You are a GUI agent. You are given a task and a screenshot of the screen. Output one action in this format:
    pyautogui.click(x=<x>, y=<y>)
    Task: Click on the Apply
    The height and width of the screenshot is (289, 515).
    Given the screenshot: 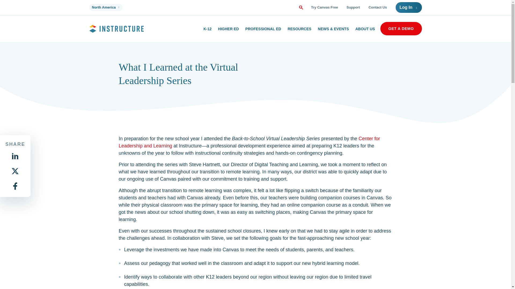 What is the action you would take?
    pyautogui.click(x=300, y=7)
    